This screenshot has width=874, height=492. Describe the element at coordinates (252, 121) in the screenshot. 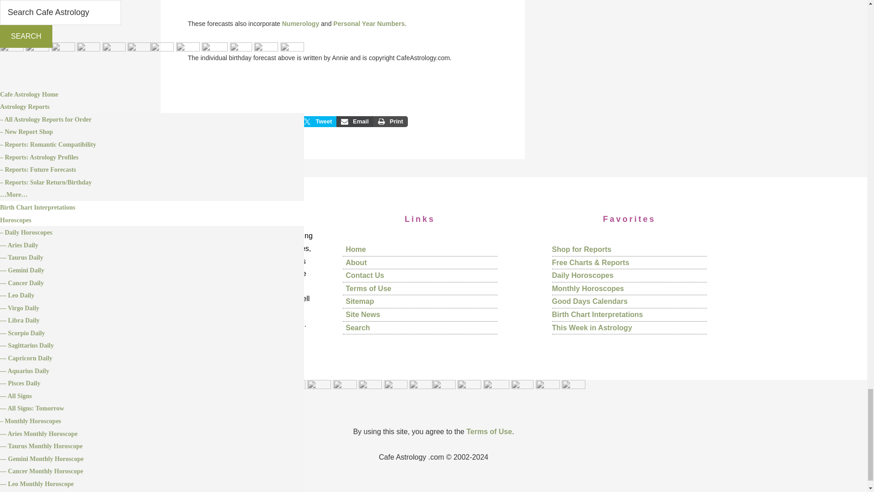

I see `Like` at that location.